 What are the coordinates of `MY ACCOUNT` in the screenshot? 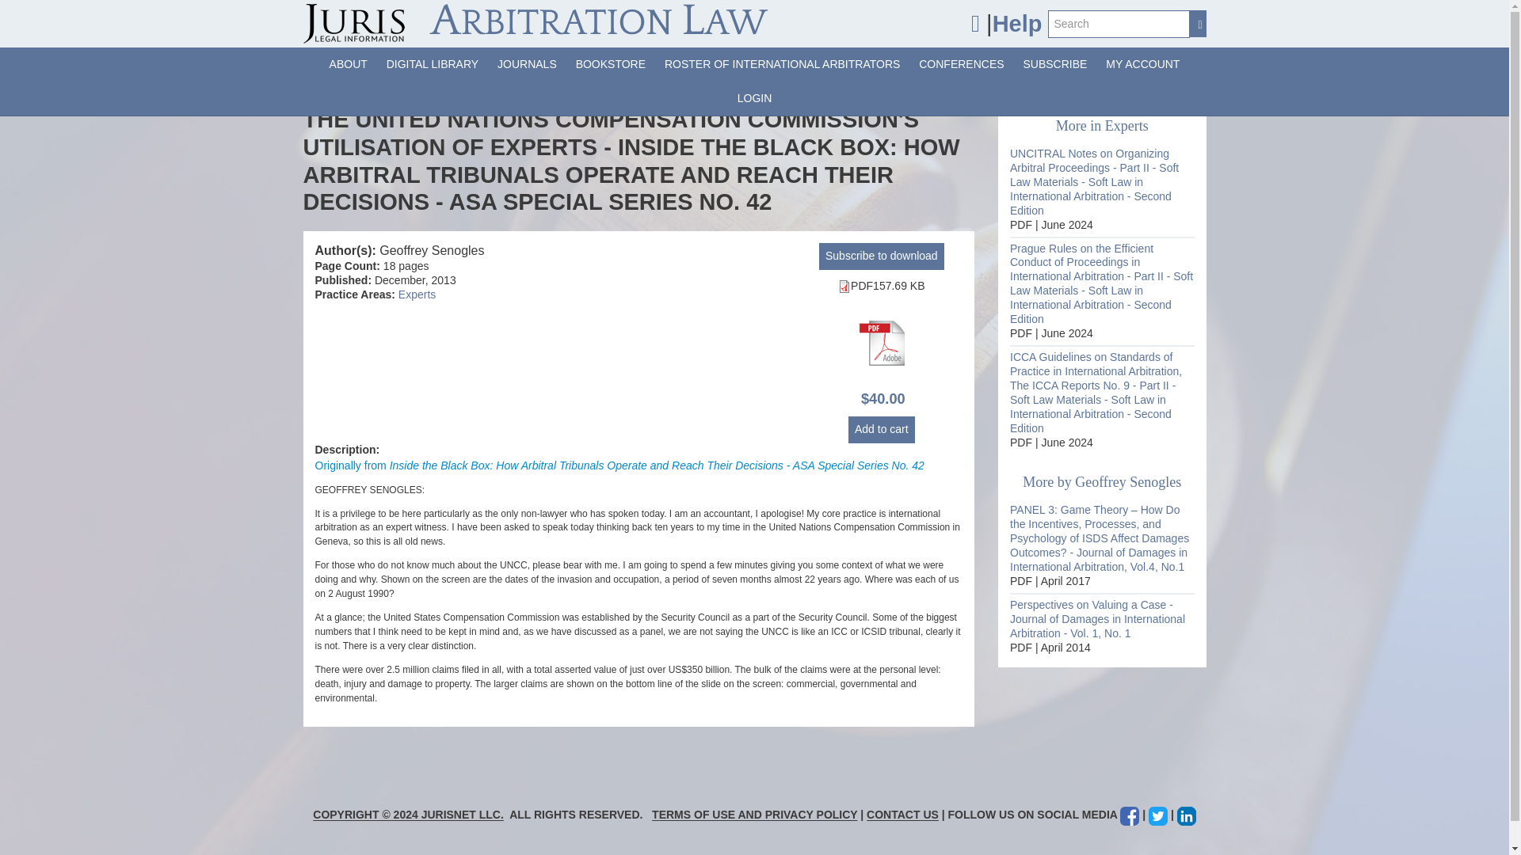 It's located at (1142, 64).